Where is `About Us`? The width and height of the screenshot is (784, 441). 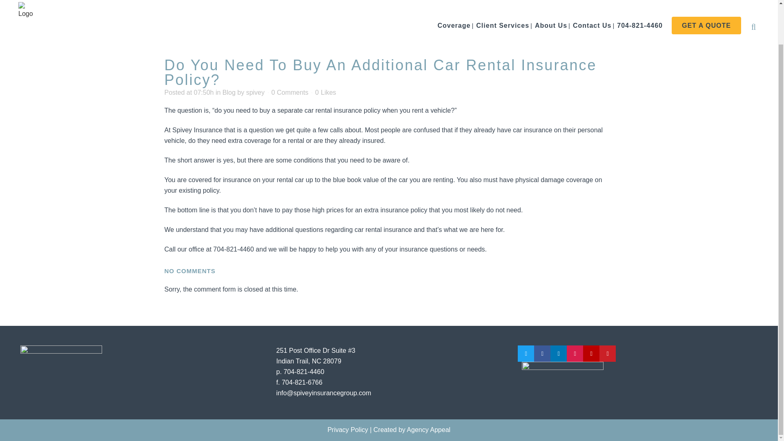 About Us is located at coordinates (551, 4).